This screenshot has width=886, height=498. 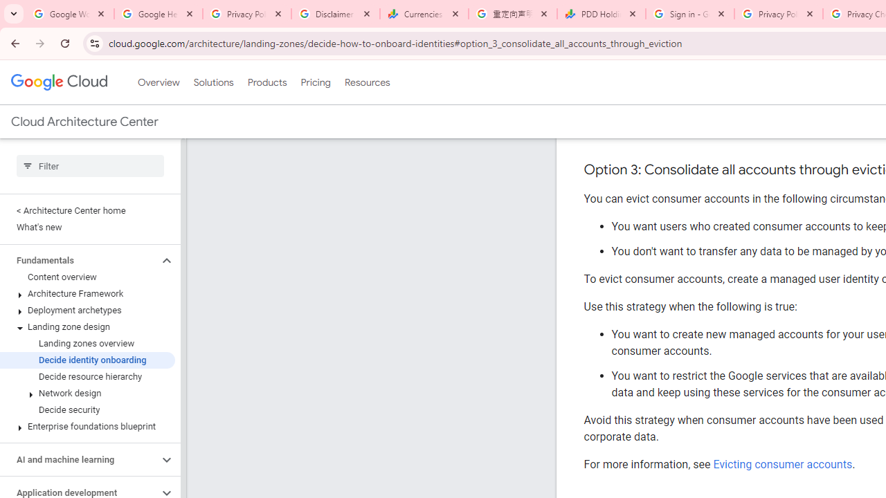 I want to click on Fundamentals, so click(x=79, y=260).